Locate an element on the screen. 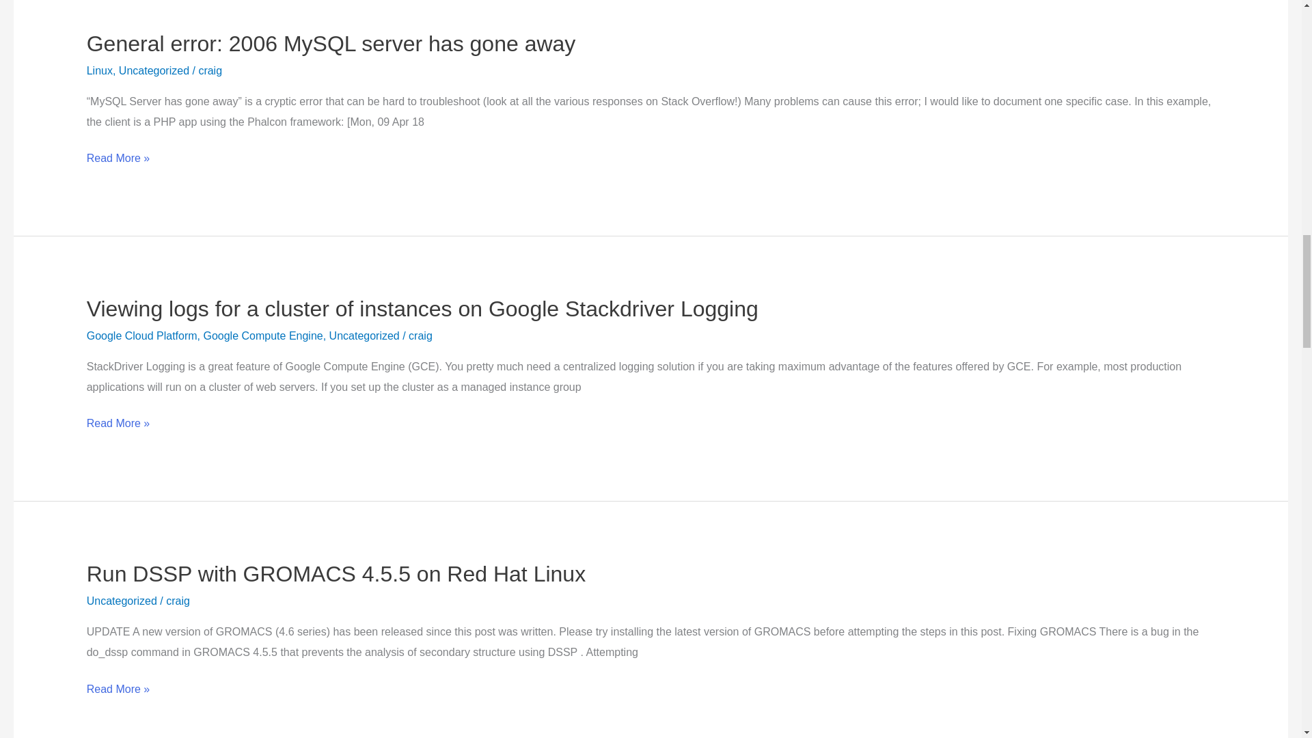 The width and height of the screenshot is (1312, 738). Google Compute Engine is located at coordinates (262, 336).